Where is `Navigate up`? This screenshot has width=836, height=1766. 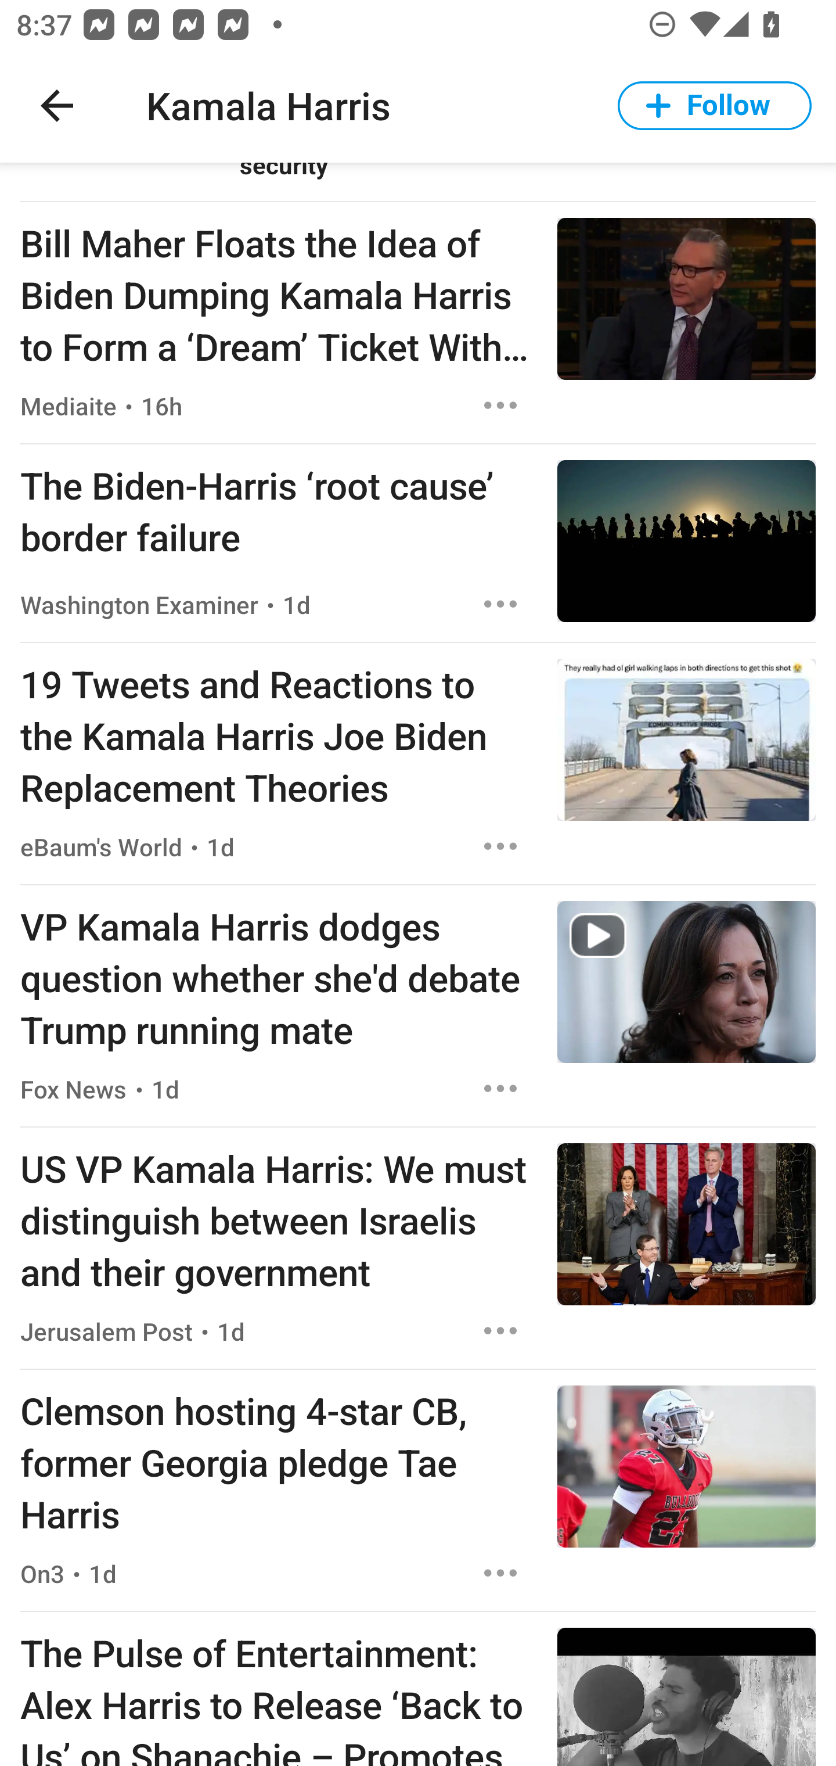
Navigate up is located at coordinates (57, 106).